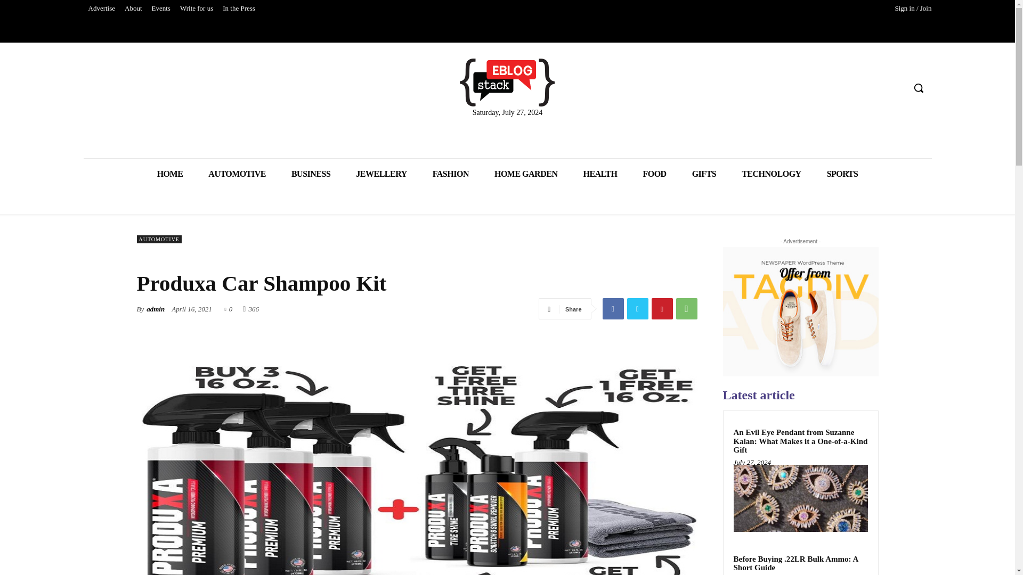  I want to click on TECHNOLOGY, so click(770, 174).